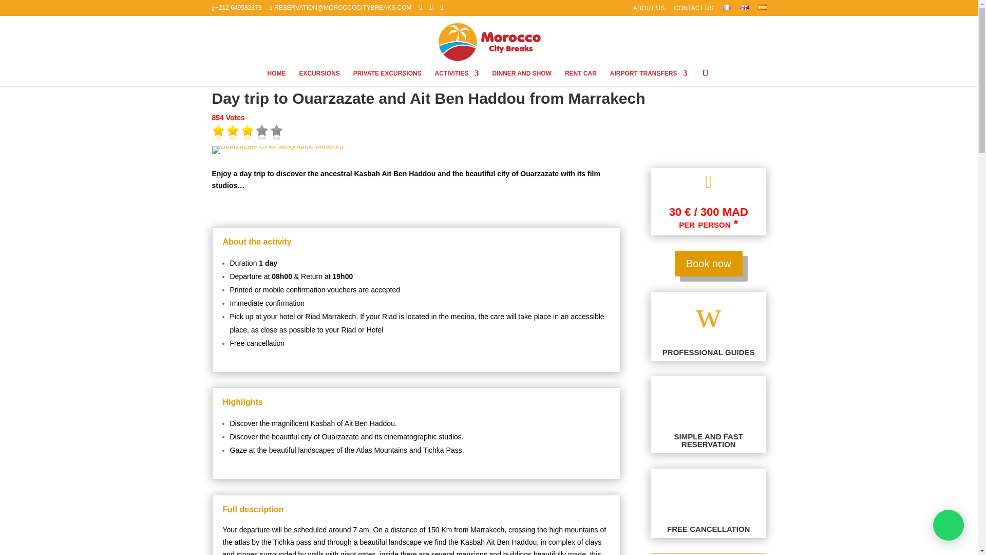 This screenshot has height=555, width=986. I want to click on ACTIVITIES, so click(457, 78).